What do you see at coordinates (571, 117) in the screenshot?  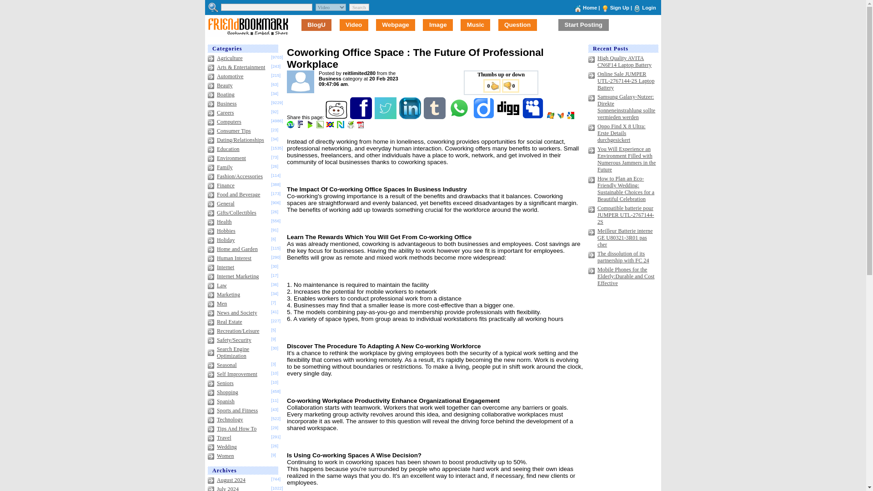 I see `Google` at bounding box center [571, 117].